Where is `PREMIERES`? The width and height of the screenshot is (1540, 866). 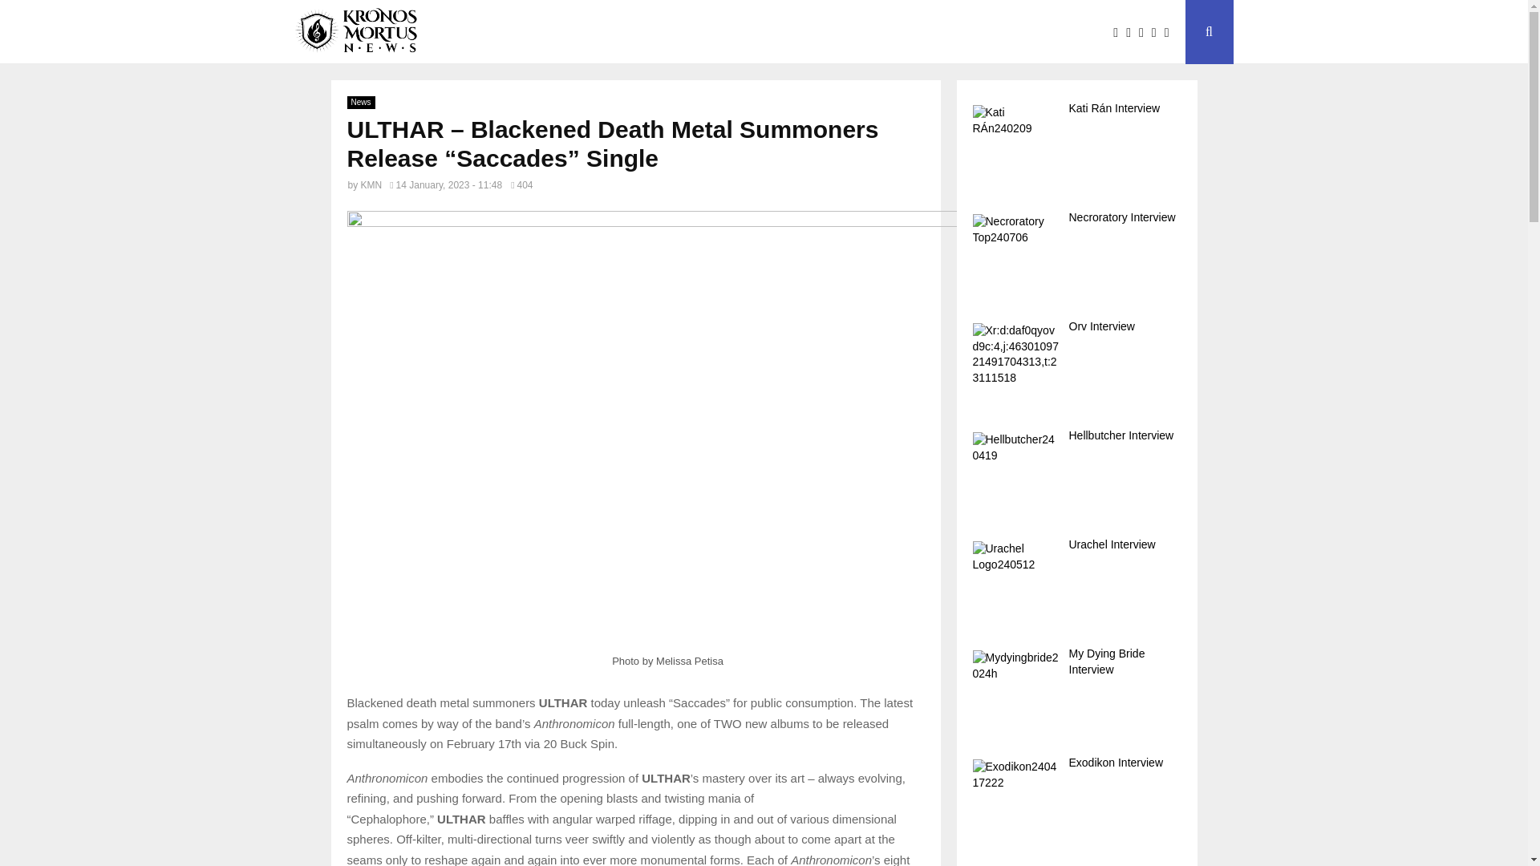 PREMIERES is located at coordinates (679, 32).